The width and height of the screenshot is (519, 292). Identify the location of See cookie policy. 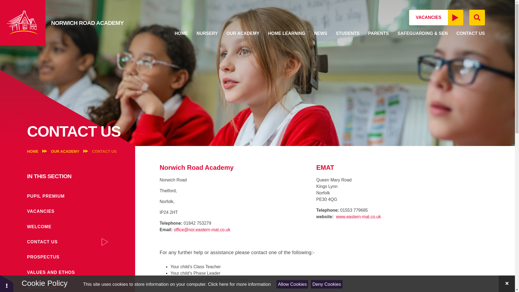
(239, 284).